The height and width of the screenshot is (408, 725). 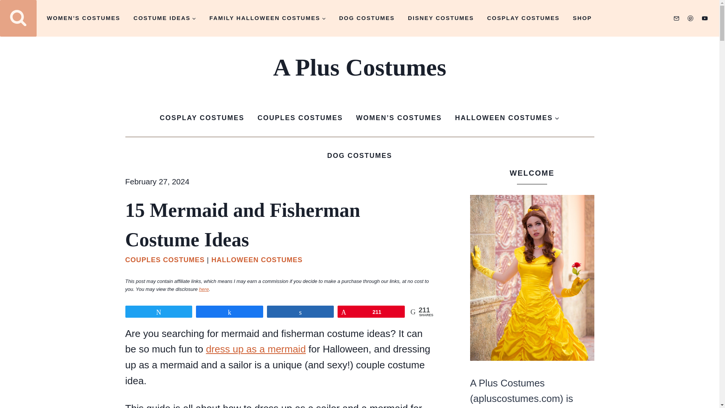 I want to click on FAMILY HALLOWEEN COSTUMES, so click(x=267, y=18).